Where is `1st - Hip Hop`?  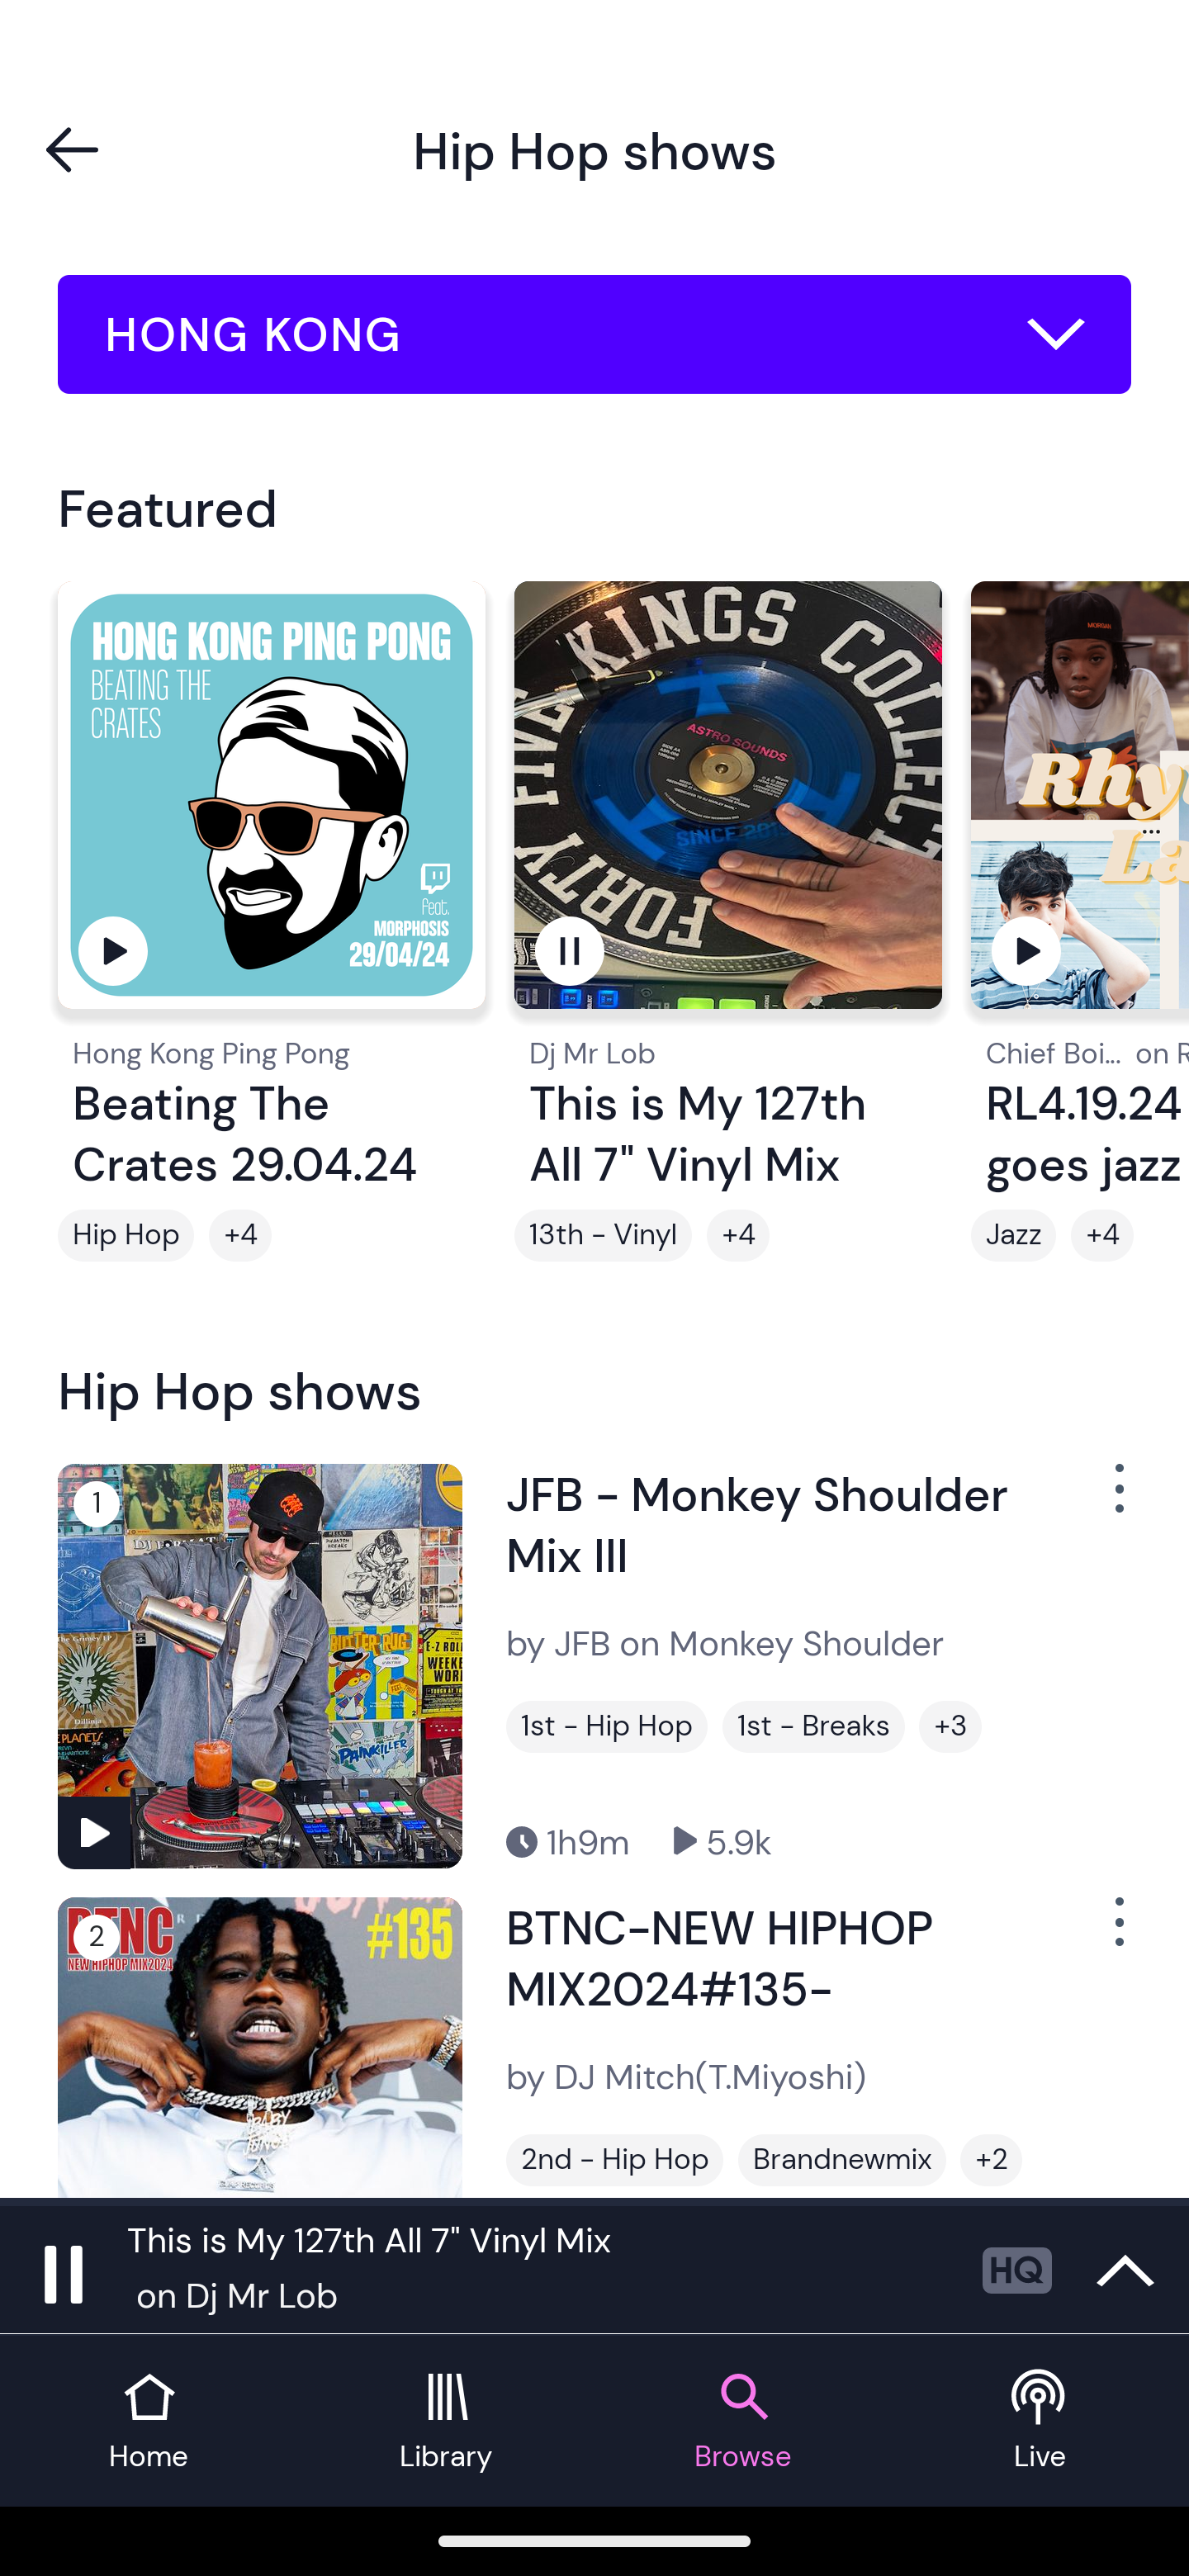 1st - Hip Hop is located at coordinates (606, 1726).